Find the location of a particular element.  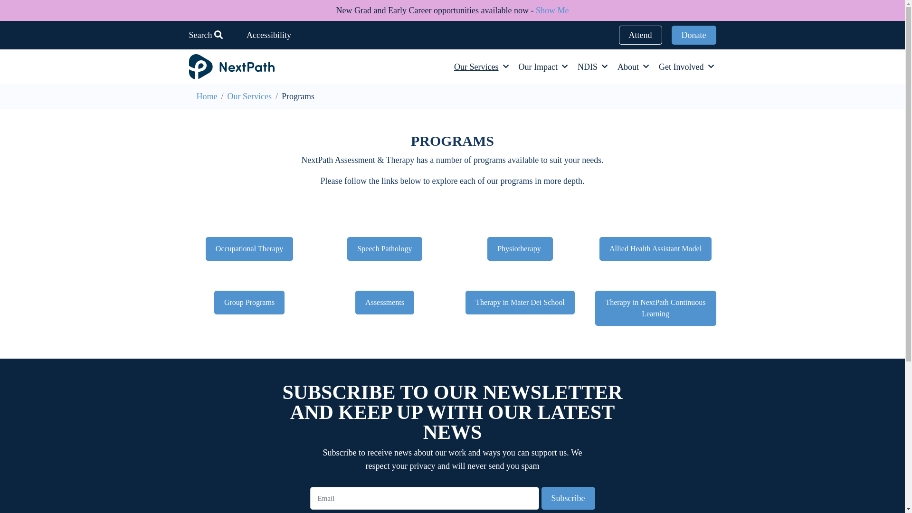

Our Services is located at coordinates (250, 96).